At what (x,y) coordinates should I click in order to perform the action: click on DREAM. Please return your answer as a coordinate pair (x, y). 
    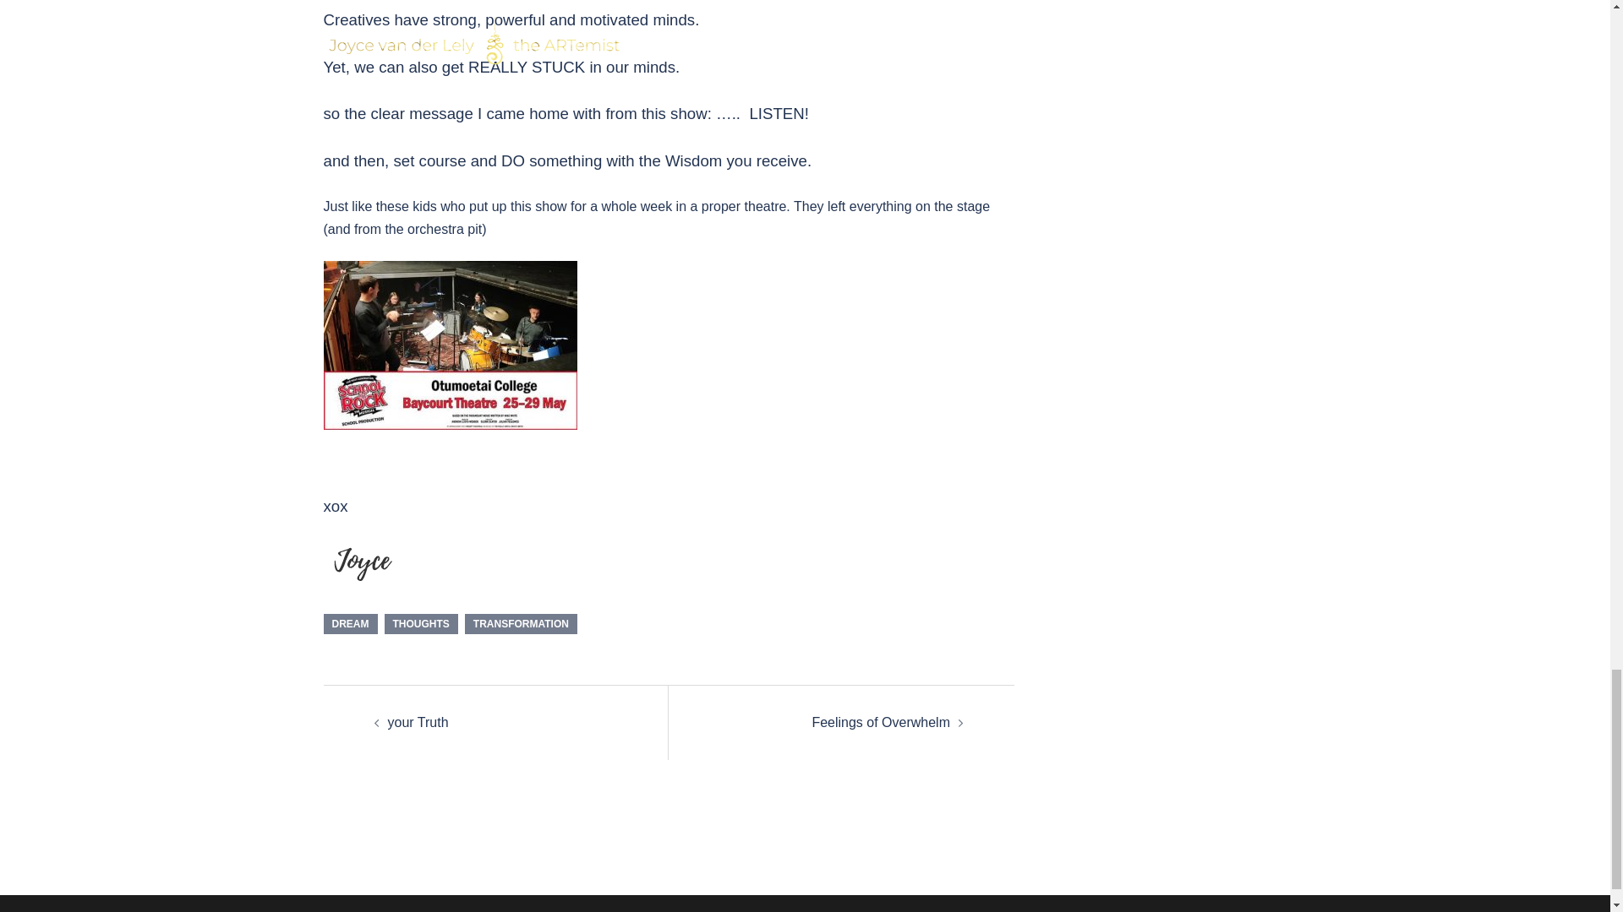
    Looking at the image, I should click on (350, 623).